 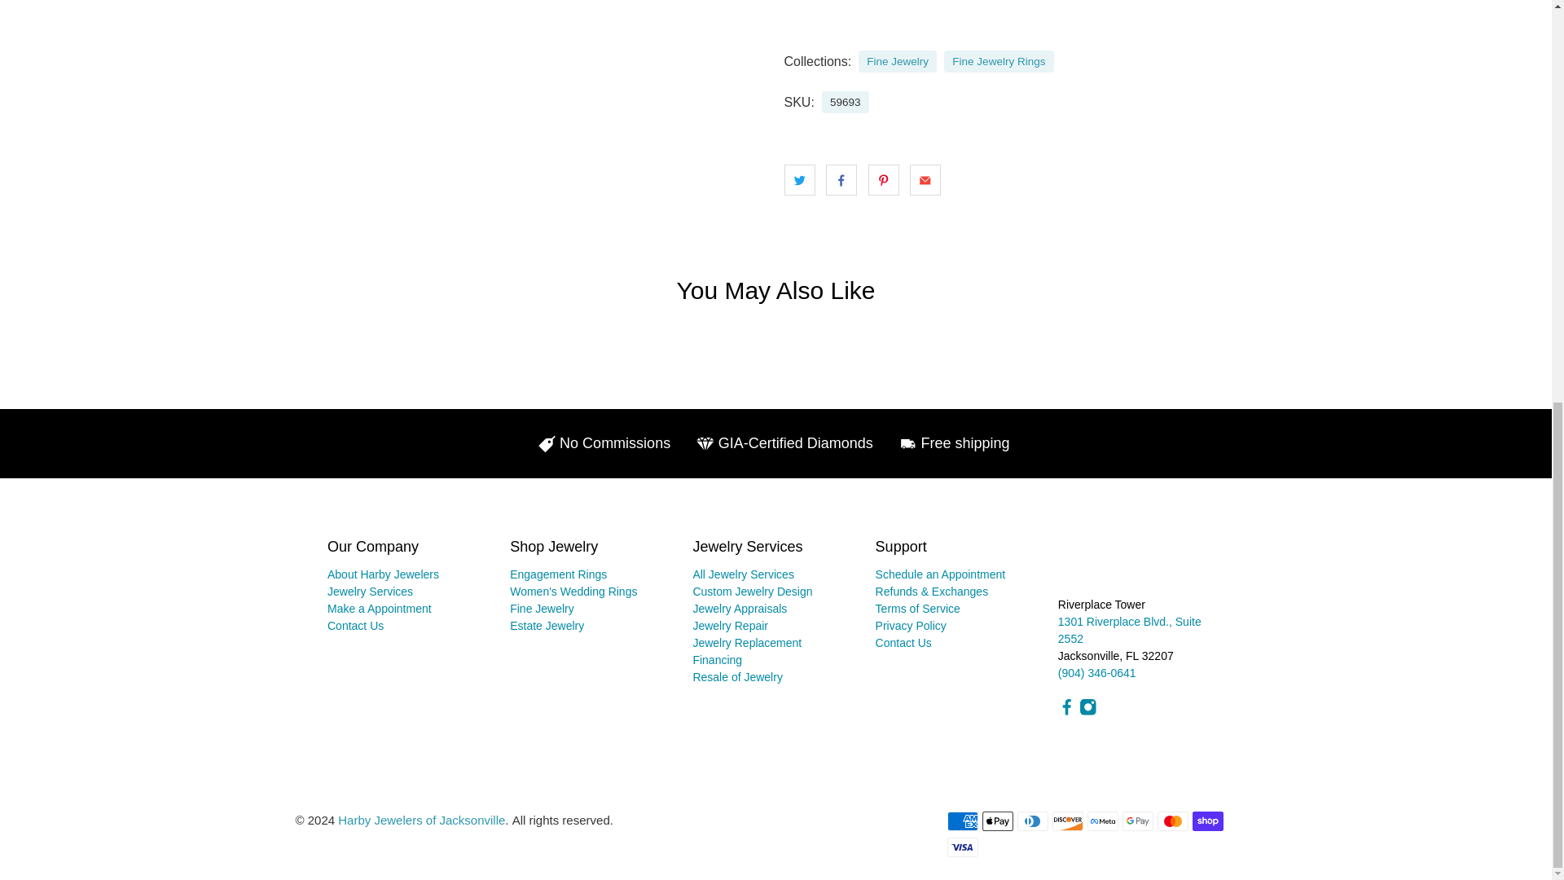 I want to click on Share this on Pinterest, so click(x=883, y=179).